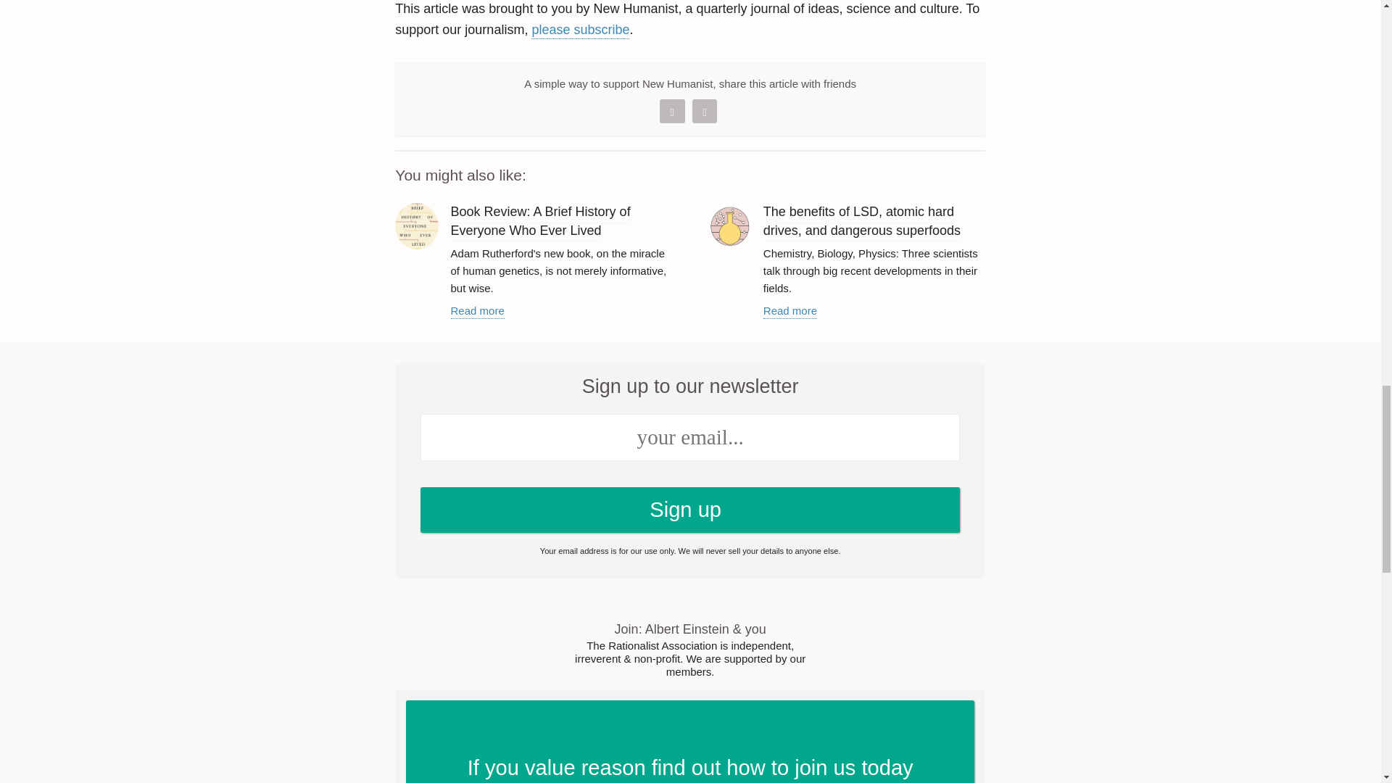 The image size is (1392, 783). I want to click on Share this blog post with your followers on Twitter, so click(672, 110).